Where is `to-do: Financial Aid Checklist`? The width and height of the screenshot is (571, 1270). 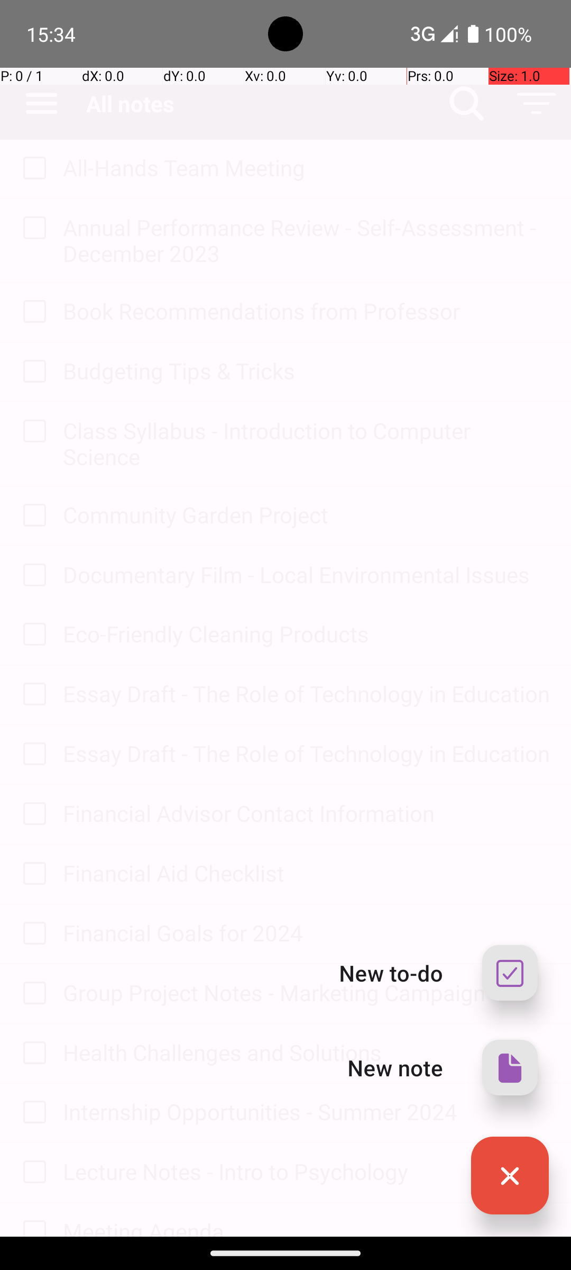 to-do: Financial Aid Checklist is located at coordinates (32, 874).